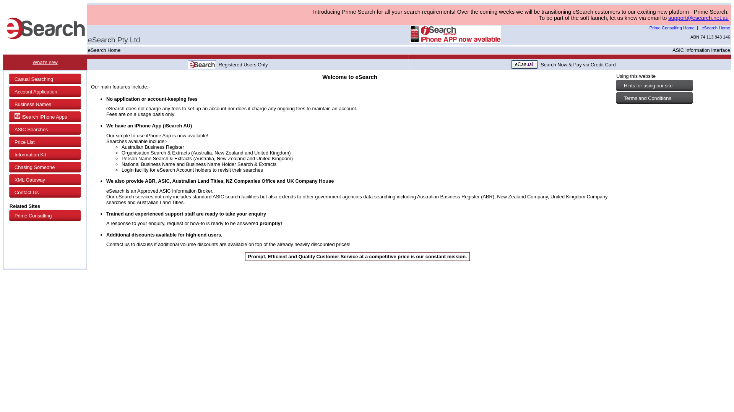  I want to click on Casual Searching, so click(45, 79).